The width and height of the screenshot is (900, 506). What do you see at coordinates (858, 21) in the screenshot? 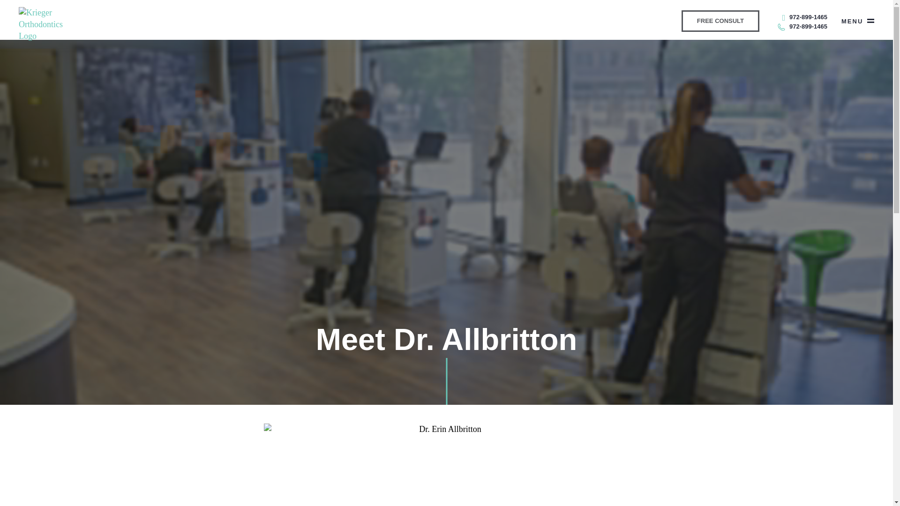
I see `MENU` at bounding box center [858, 21].